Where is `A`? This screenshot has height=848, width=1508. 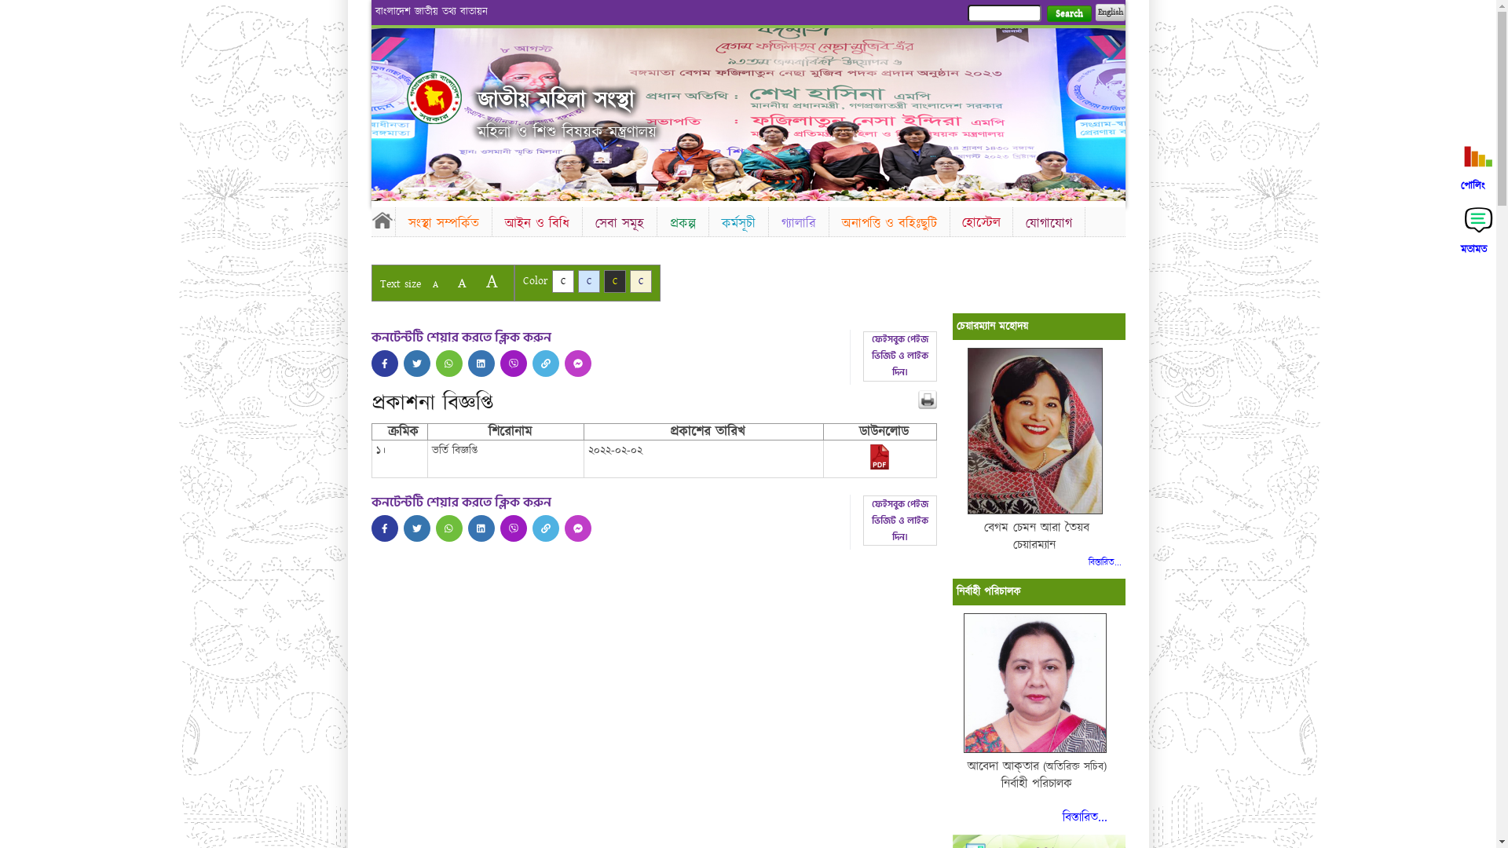
A is located at coordinates (435, 284).